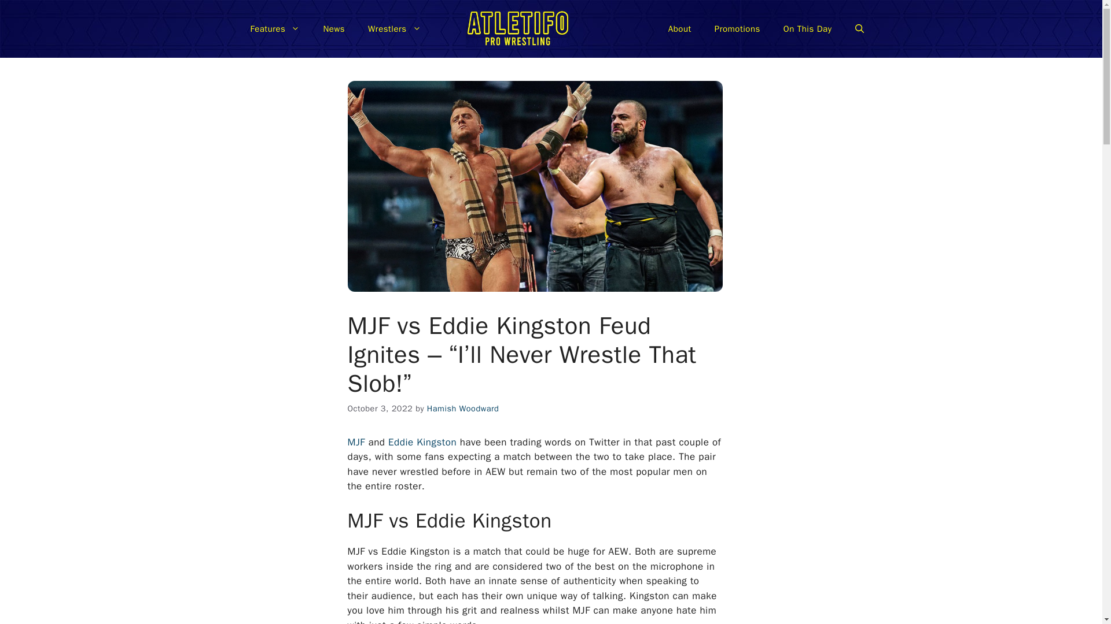  Describe the element at coordinates (808, 29) in the screenshot. I see `On This Day` at that location.